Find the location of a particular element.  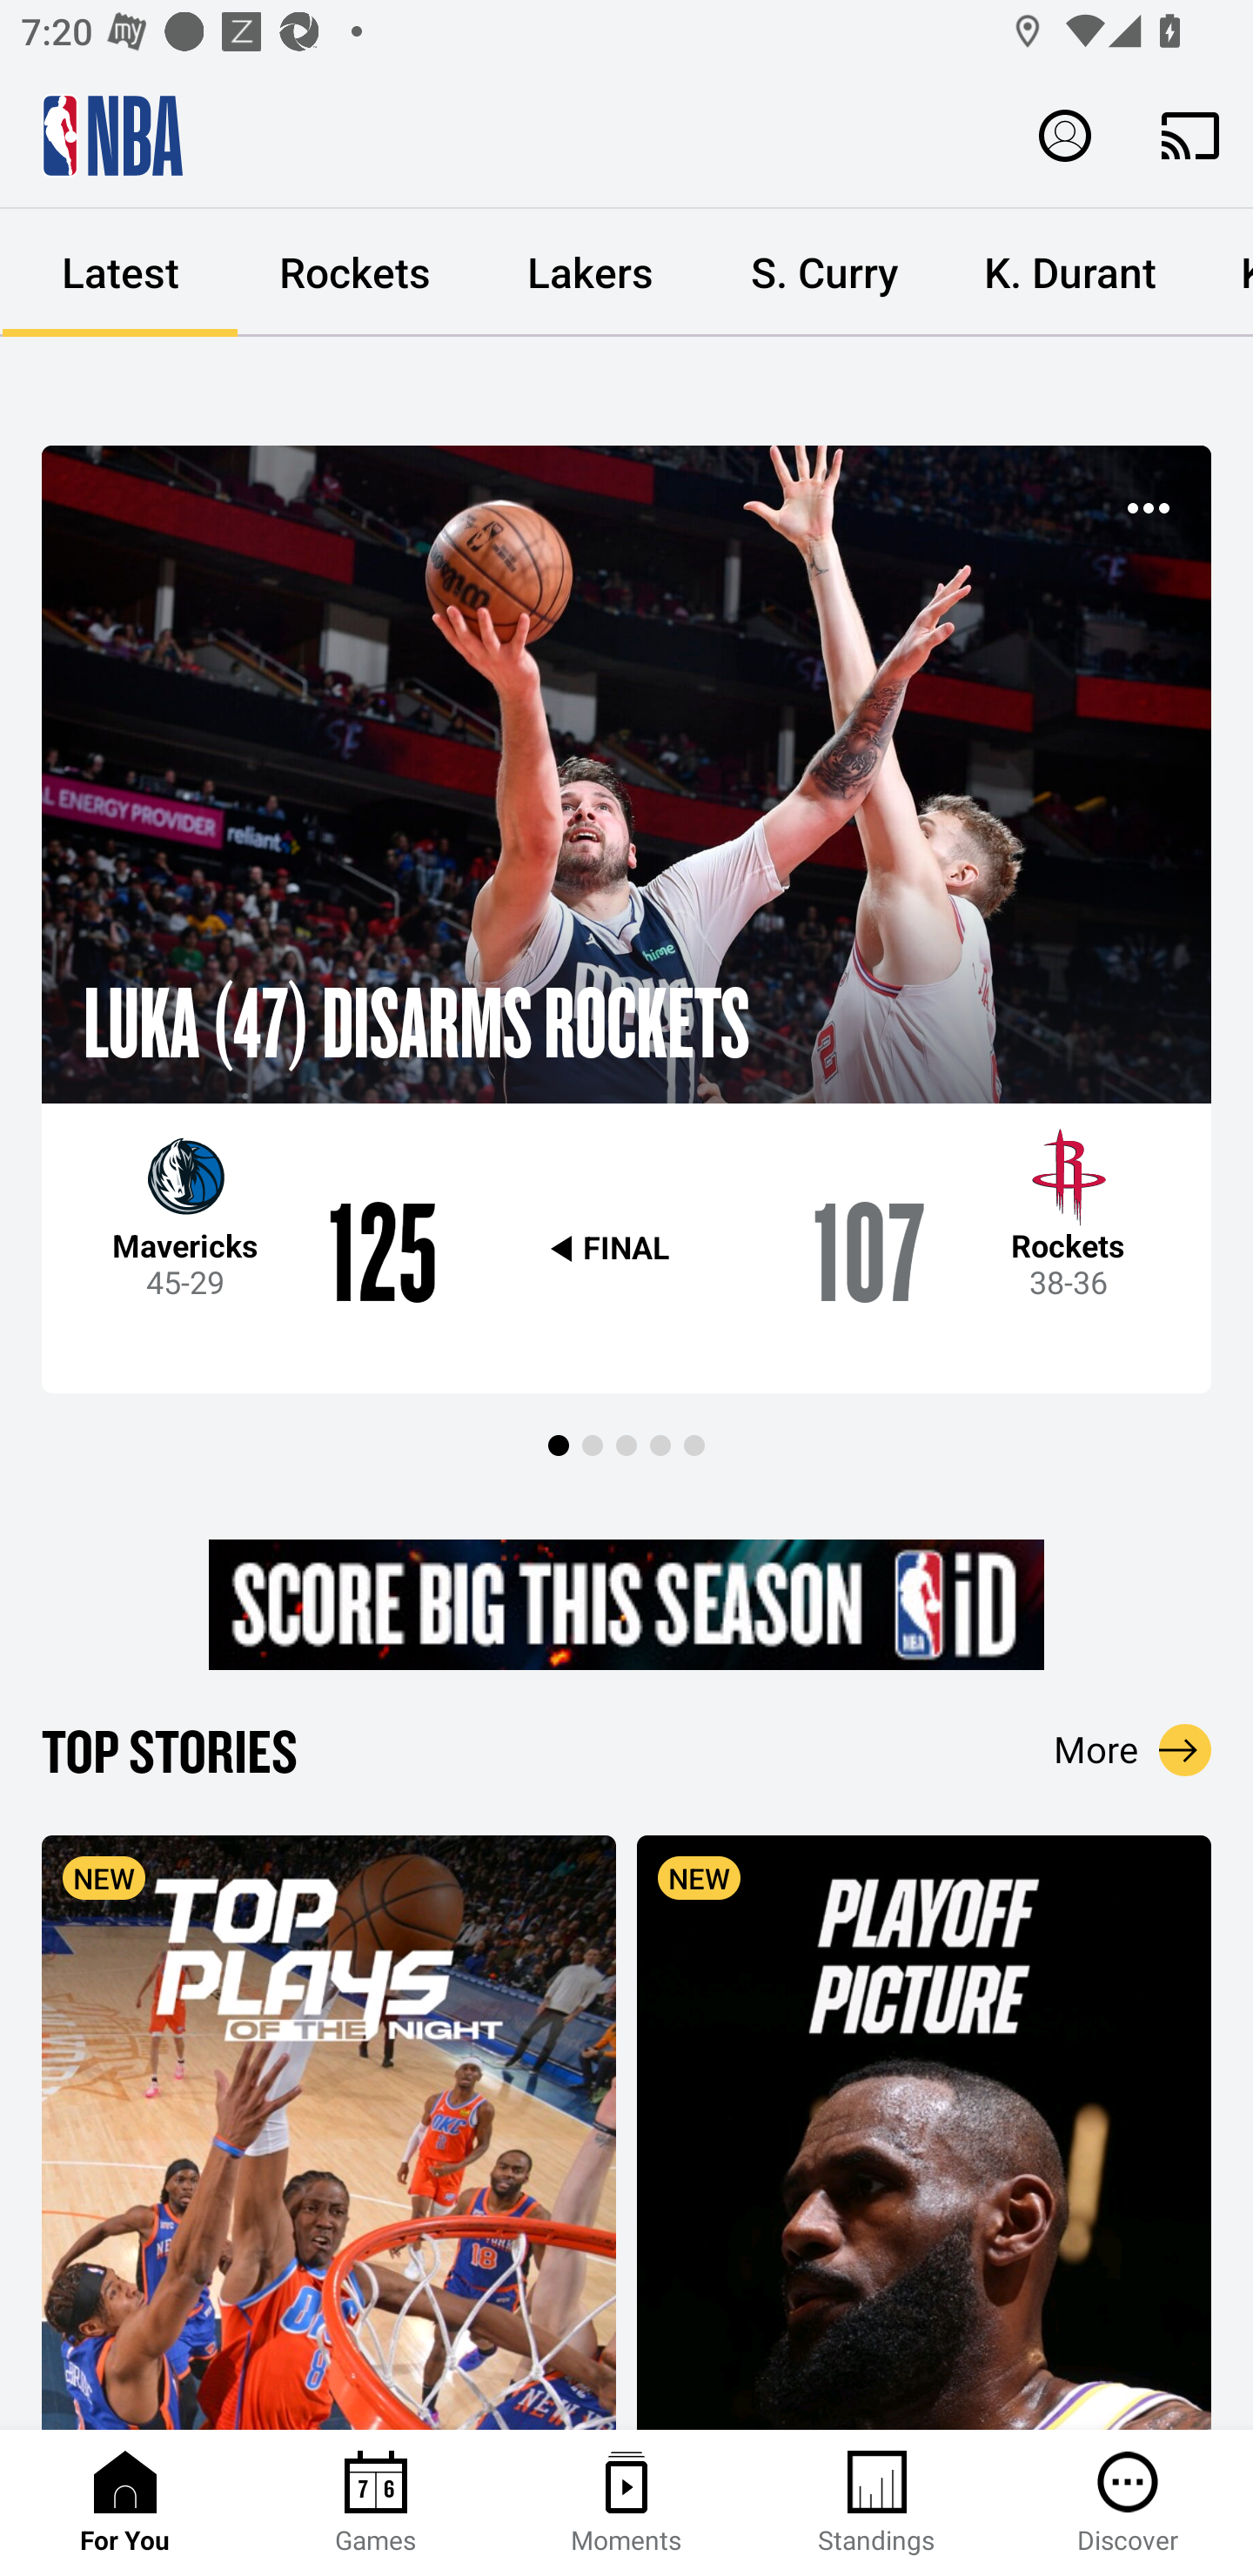

Profile is located at coordinates (1065, 134).